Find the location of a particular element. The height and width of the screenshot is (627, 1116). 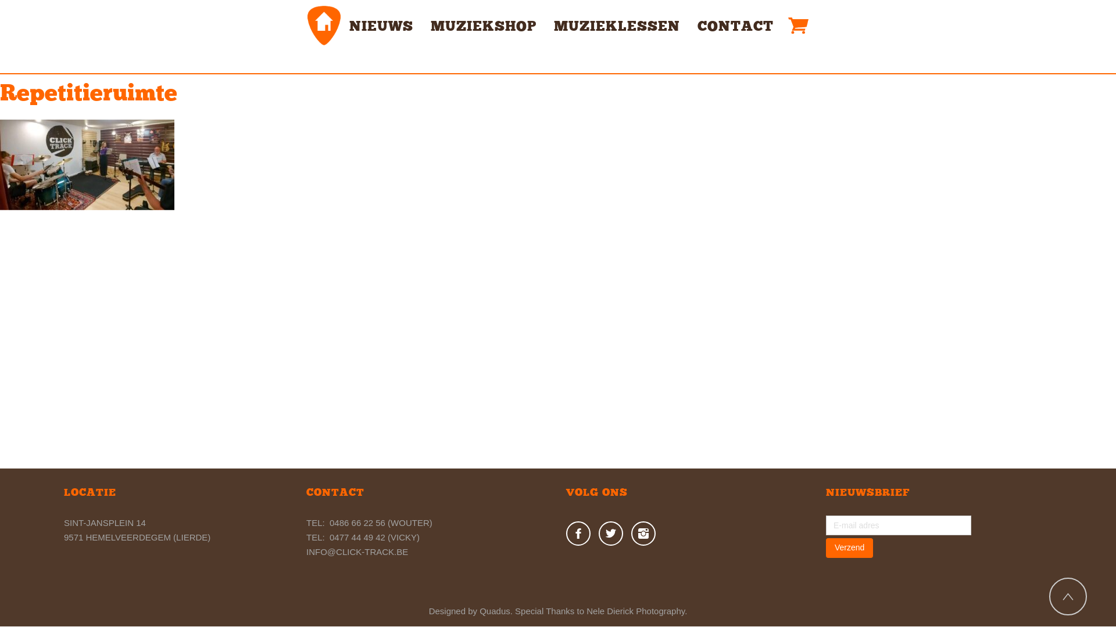

MUZIEKLESSEN is located at coordinates (617, 28).